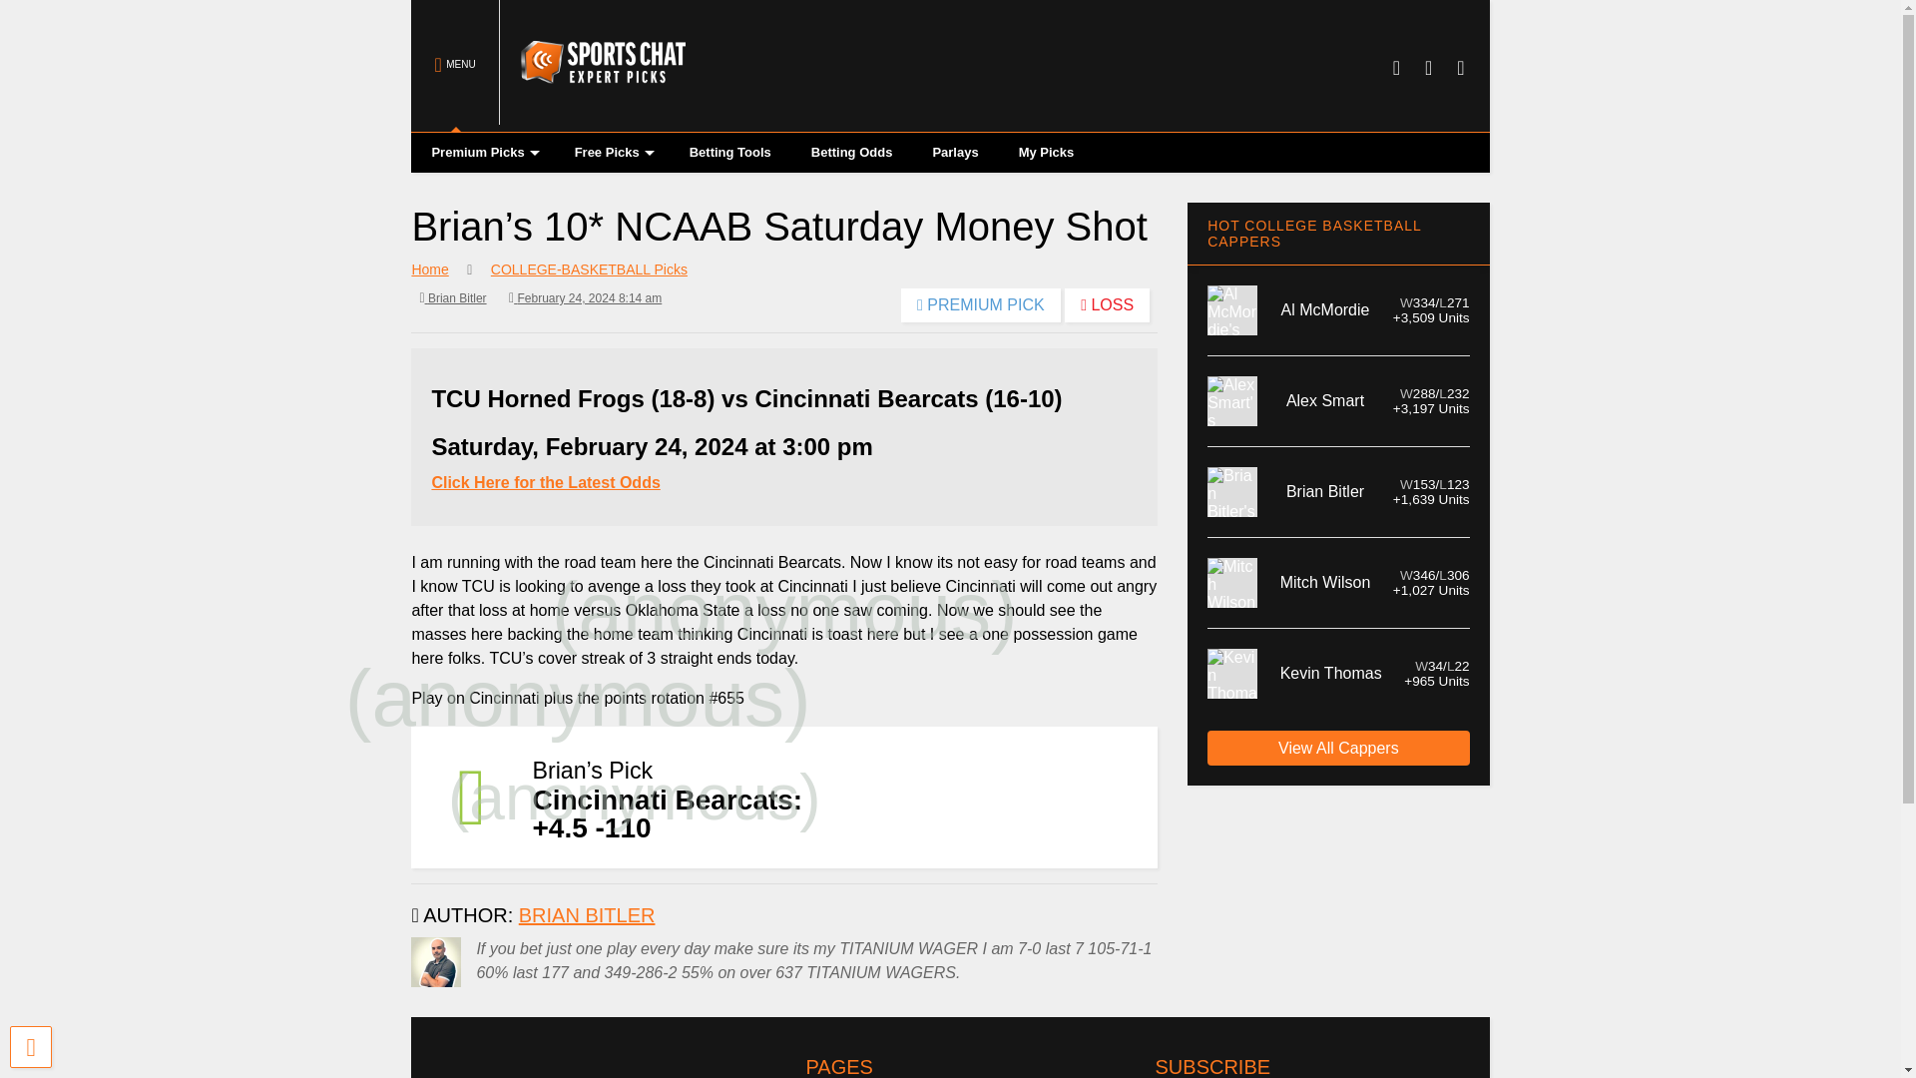 The image size is (1916, 1078). I want to click on Brian Bitler, so click(453, 297).